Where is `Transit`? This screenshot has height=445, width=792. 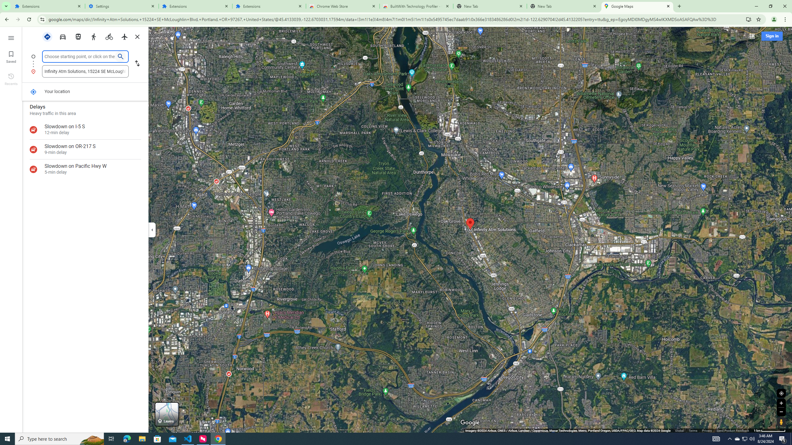 Transit is located at coordinates (78, 36).